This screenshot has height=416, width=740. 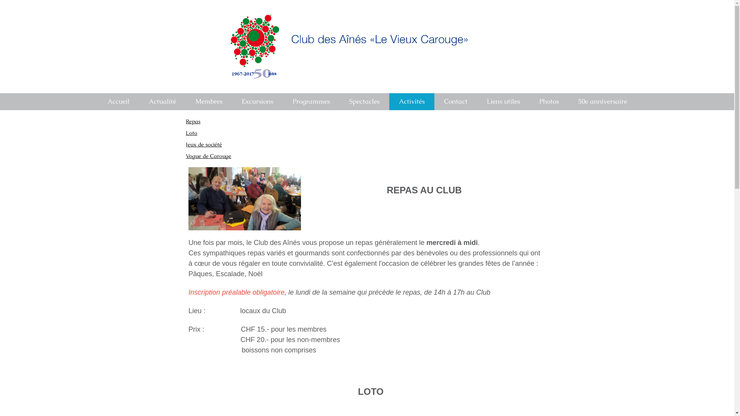 I want to click on 50e anniversaire, so click(x=602, y=102).